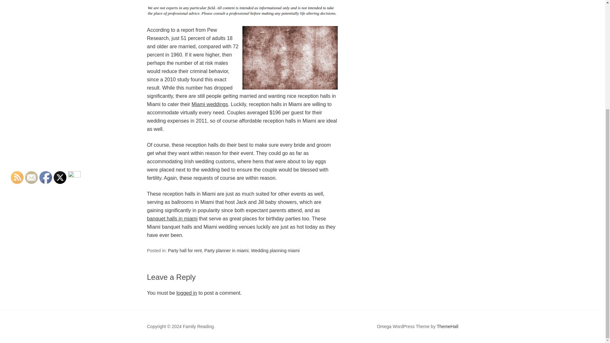 Image resolution: width=610 pixels, height=343 pixels. I want to click on Twitter, so click(60, 177).